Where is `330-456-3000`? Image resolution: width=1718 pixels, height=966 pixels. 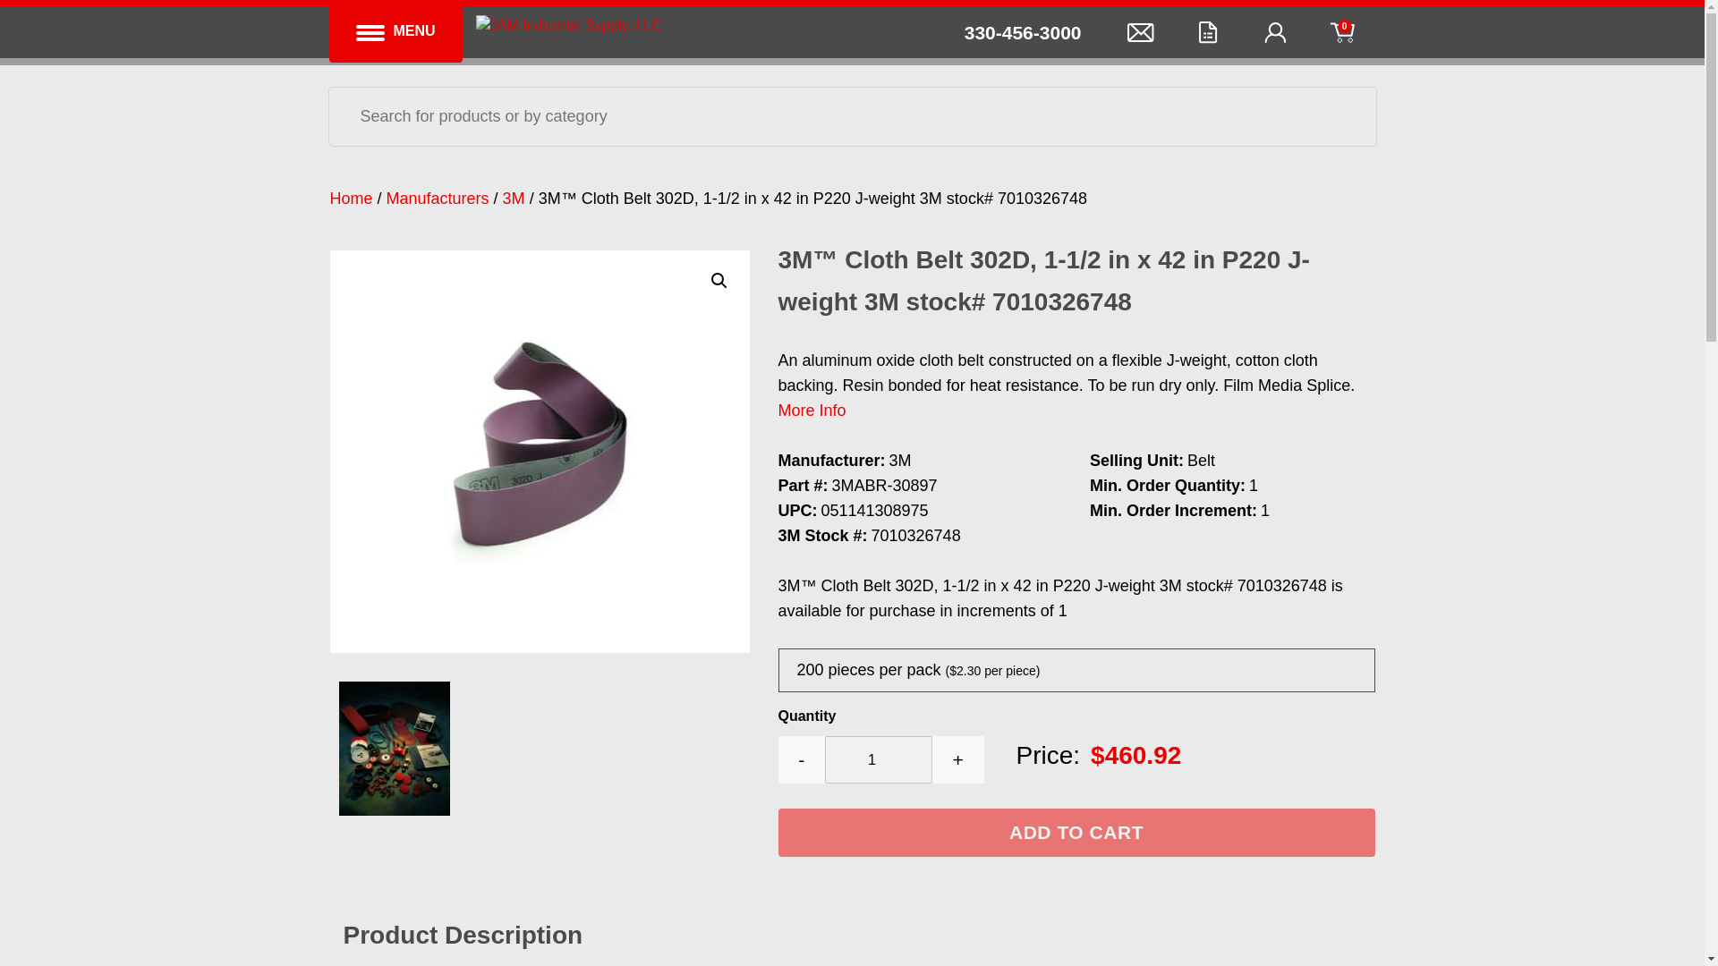
330-456-3000 is located at coordinates (1023, 32).